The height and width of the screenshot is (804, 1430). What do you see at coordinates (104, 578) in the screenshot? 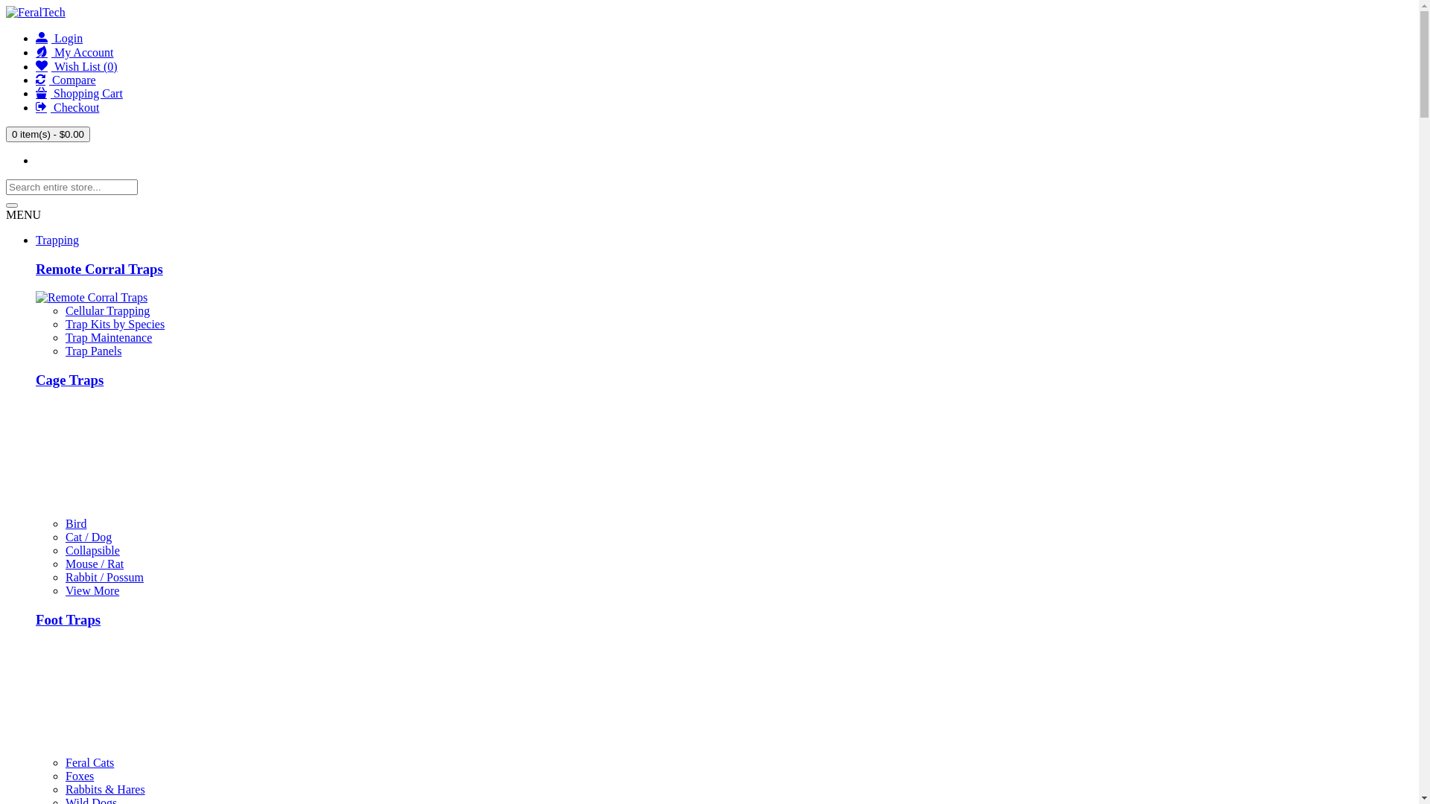
I see `Rabbit / Possum` at bounding box center [104, 578].